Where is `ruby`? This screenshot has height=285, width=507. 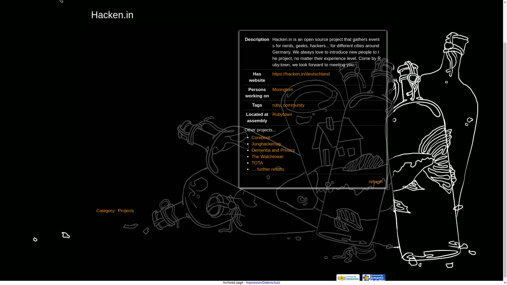 ruby is located at coordinates (276, 105).